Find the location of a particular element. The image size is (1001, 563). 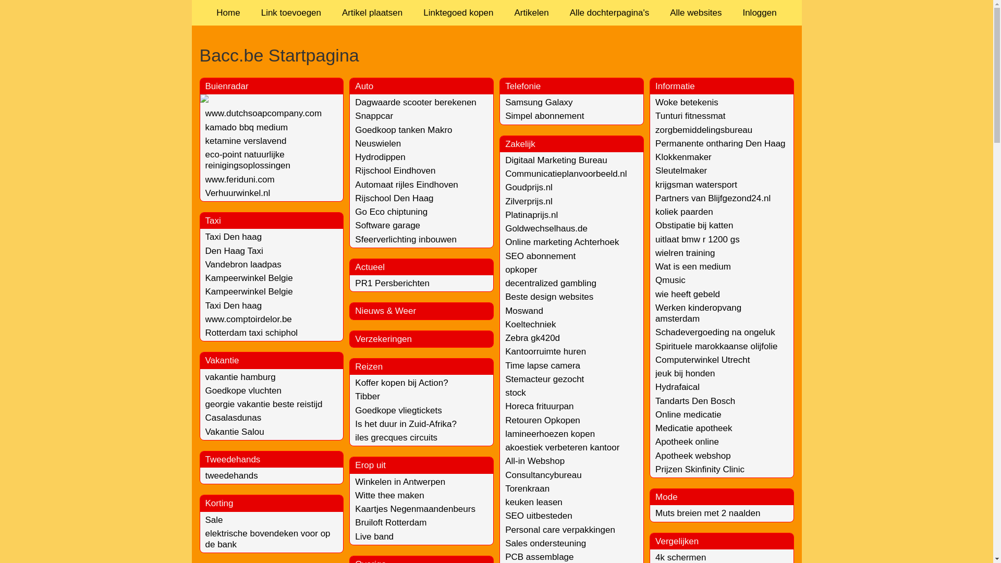

Is het duur in Zuid-Afrika? is located at coordinates (406, 424).